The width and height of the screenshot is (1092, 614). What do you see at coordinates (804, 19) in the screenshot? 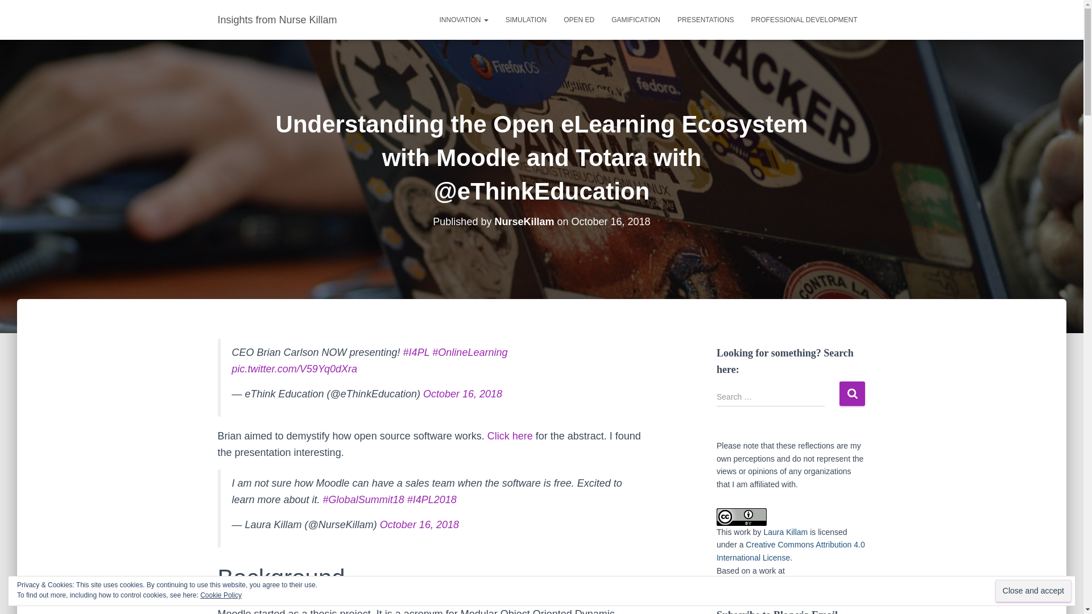
I see `PROFESSIONAL DEVELOPMENT` at bounding box center [804, 19].